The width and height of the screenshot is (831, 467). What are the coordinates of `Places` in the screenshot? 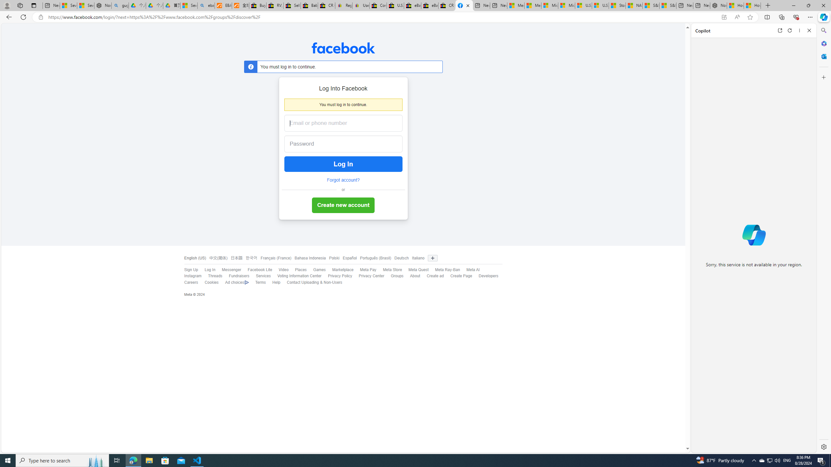 It's located at (301, 270).